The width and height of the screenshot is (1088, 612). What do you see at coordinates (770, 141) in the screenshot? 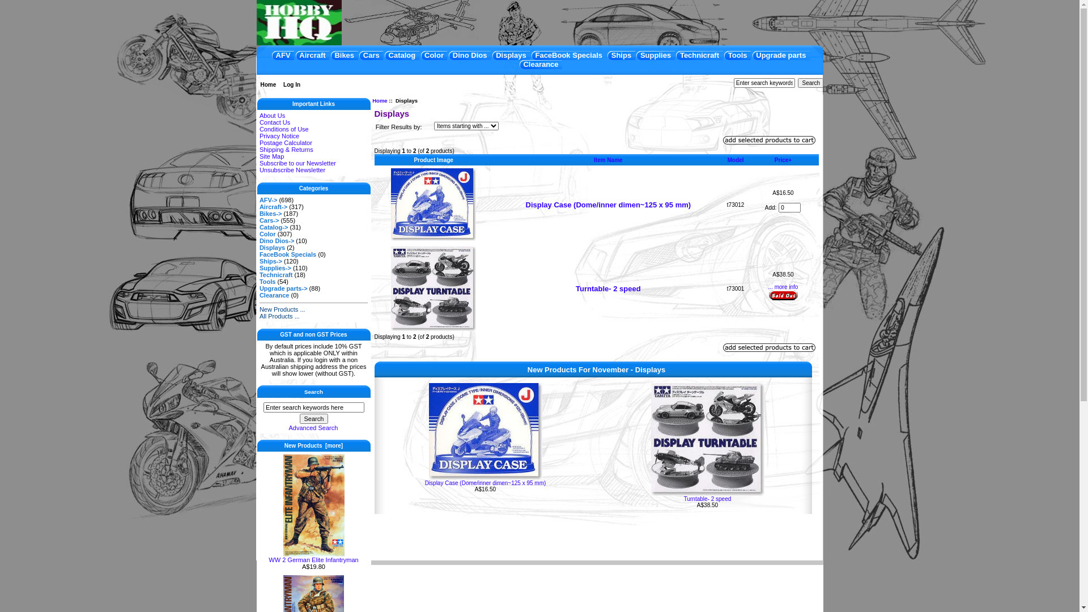
I see ` Add Selected Products to Cart ` at bounding box center [770, 141].